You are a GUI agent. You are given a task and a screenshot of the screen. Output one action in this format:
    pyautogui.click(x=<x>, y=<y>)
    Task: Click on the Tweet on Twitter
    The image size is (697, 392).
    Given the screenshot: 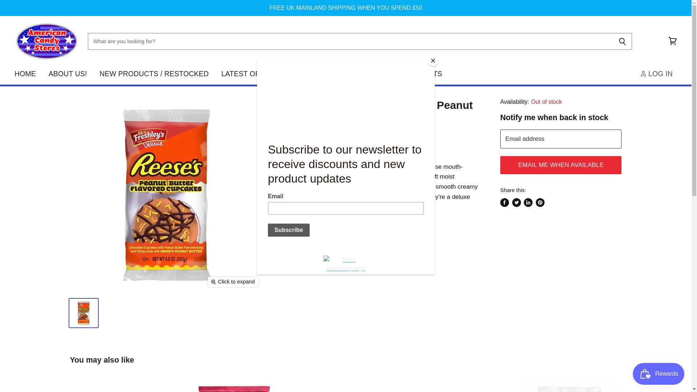 What is the action you would take?
    pyautogui.click(x=516, y=203)
    